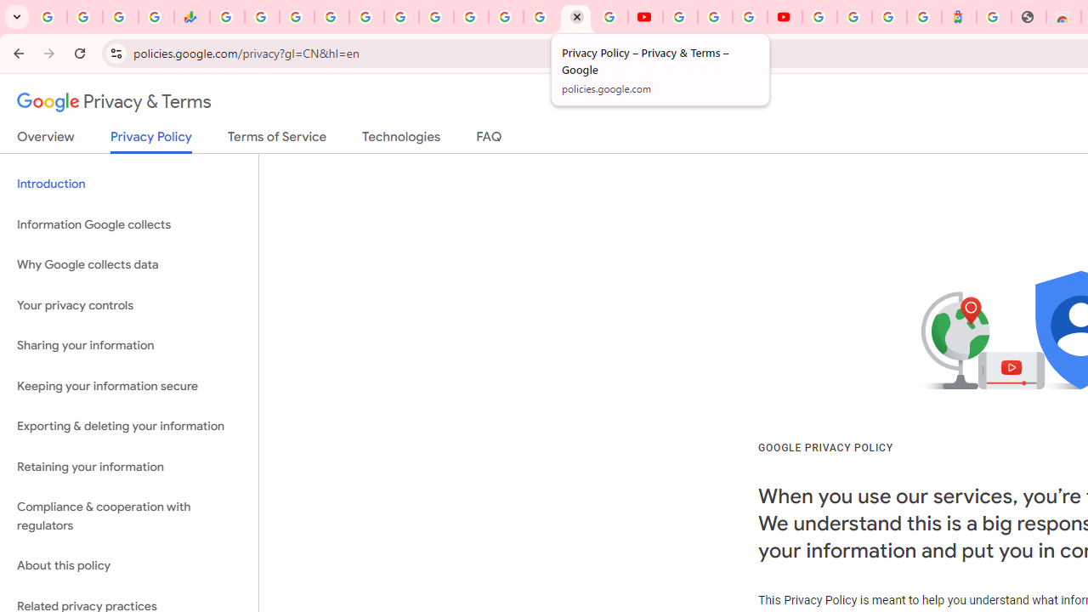 The height and width of the screenshot is (612, 1088). Describe the element at coordinates (471, 17) in the screenshot. I see `YouTube` at that location.